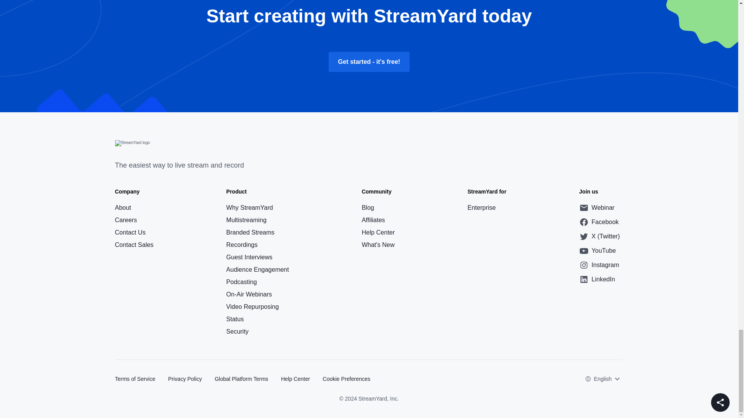 This screenshot has height=418, width=744. I want to click on Podcasting, so click(257, 282).